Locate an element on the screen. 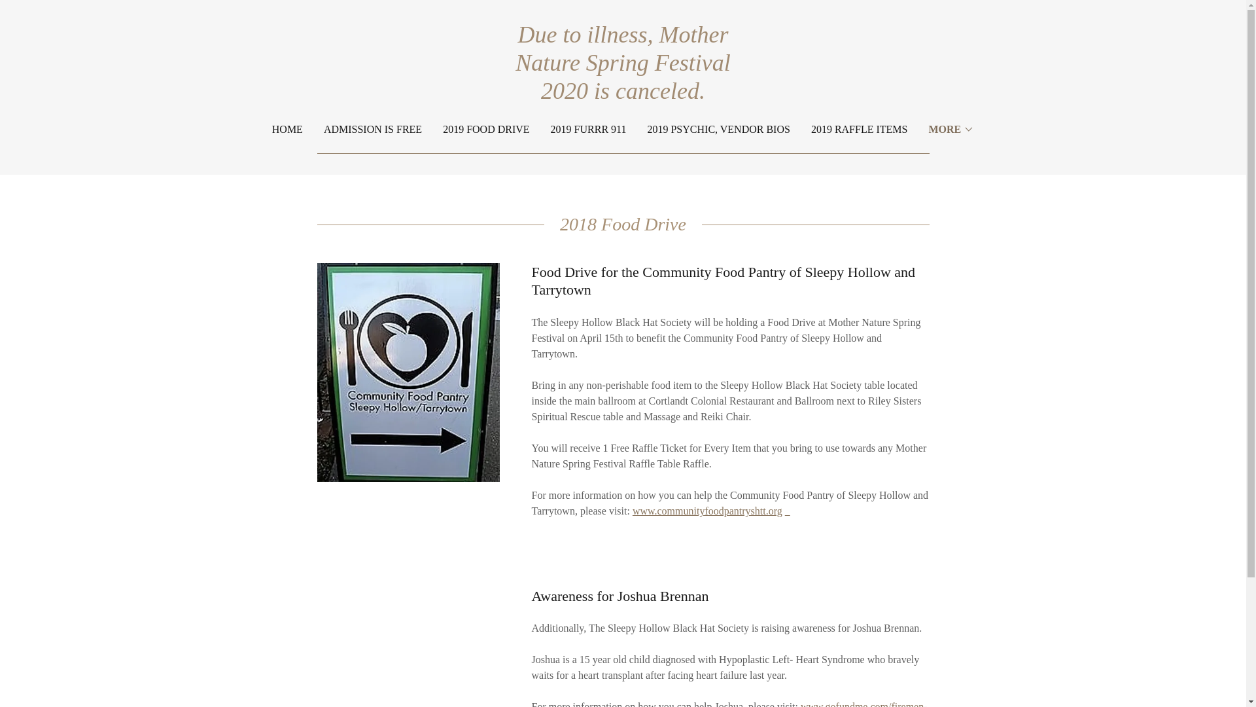  HOME is located at coordinates (287, 130).